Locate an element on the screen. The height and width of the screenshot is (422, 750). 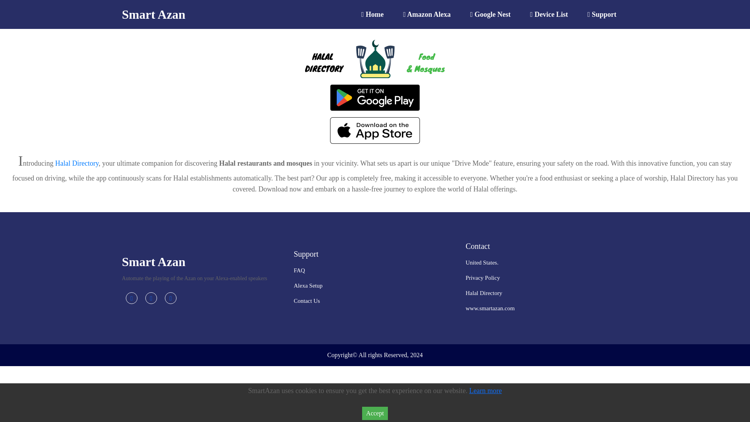
Amazon Alexa is located at coordinates (427, 14).